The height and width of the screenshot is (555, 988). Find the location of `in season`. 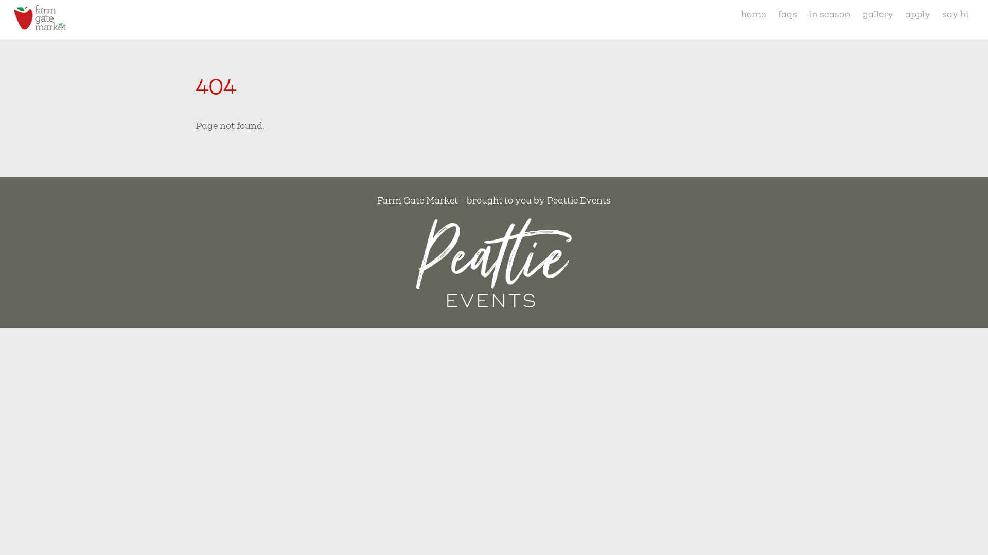

in season is located at coordinates (830, 14).